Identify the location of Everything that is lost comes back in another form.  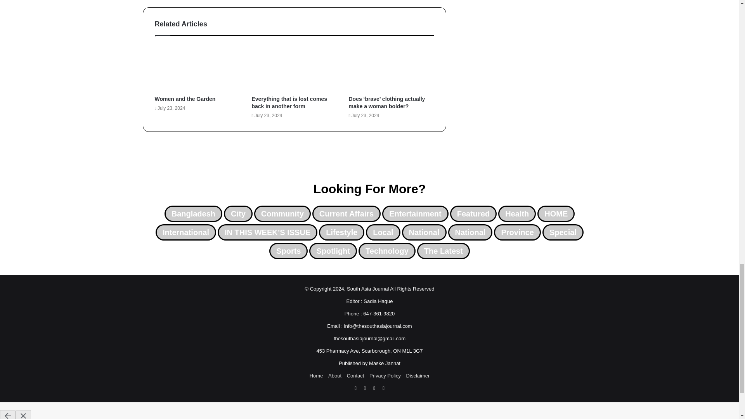
(289, 102).